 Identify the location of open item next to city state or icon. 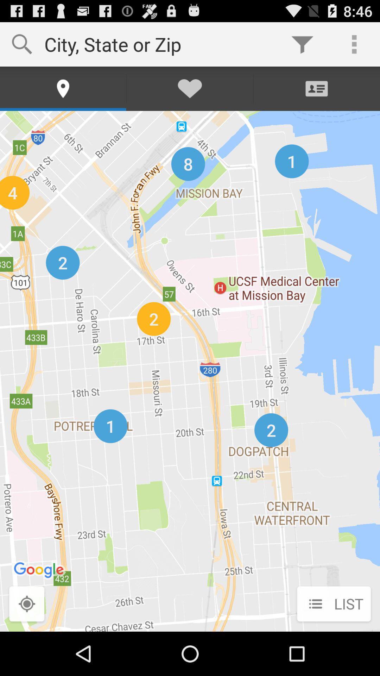
(302, 44).